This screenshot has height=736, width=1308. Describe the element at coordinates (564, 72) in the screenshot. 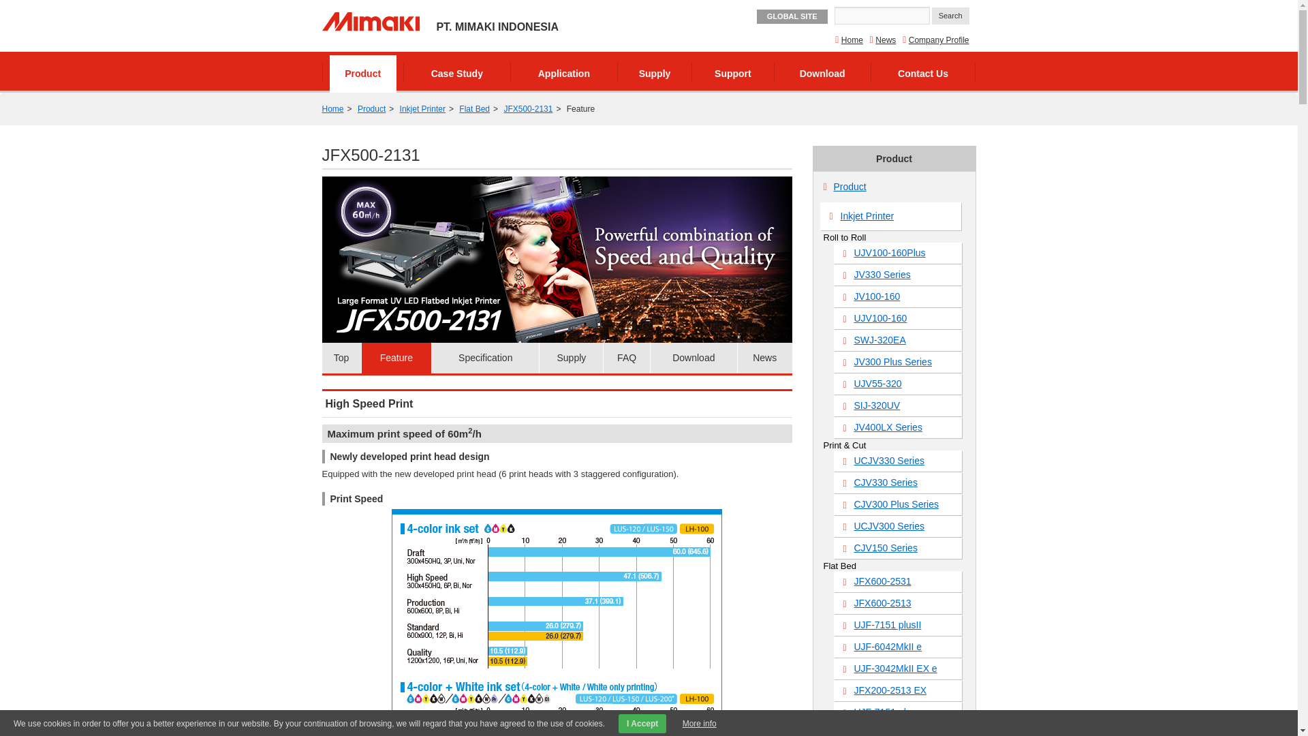

I see `Application` at that location.